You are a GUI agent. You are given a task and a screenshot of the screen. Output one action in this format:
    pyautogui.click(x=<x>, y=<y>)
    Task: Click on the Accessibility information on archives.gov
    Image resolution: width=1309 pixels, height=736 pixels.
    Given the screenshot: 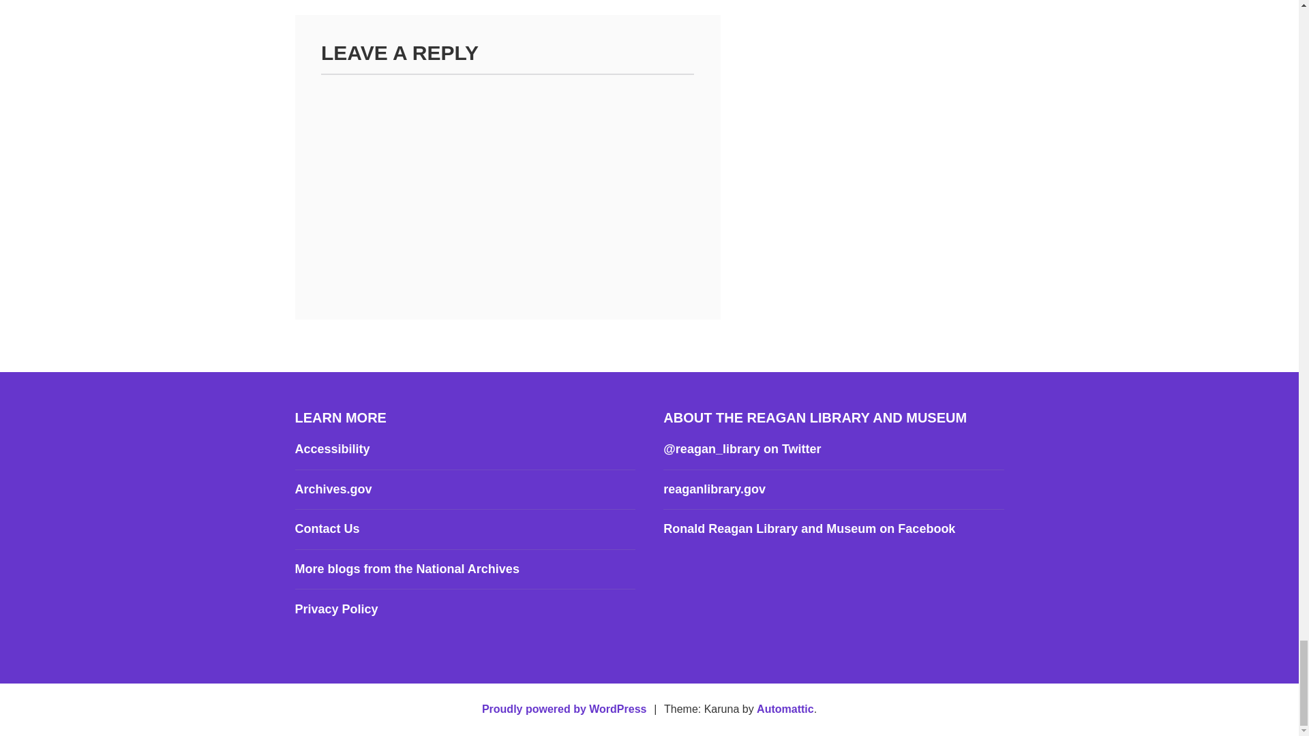 What is the action you would take?
    pyautogui.click(x=331, y=448)
    